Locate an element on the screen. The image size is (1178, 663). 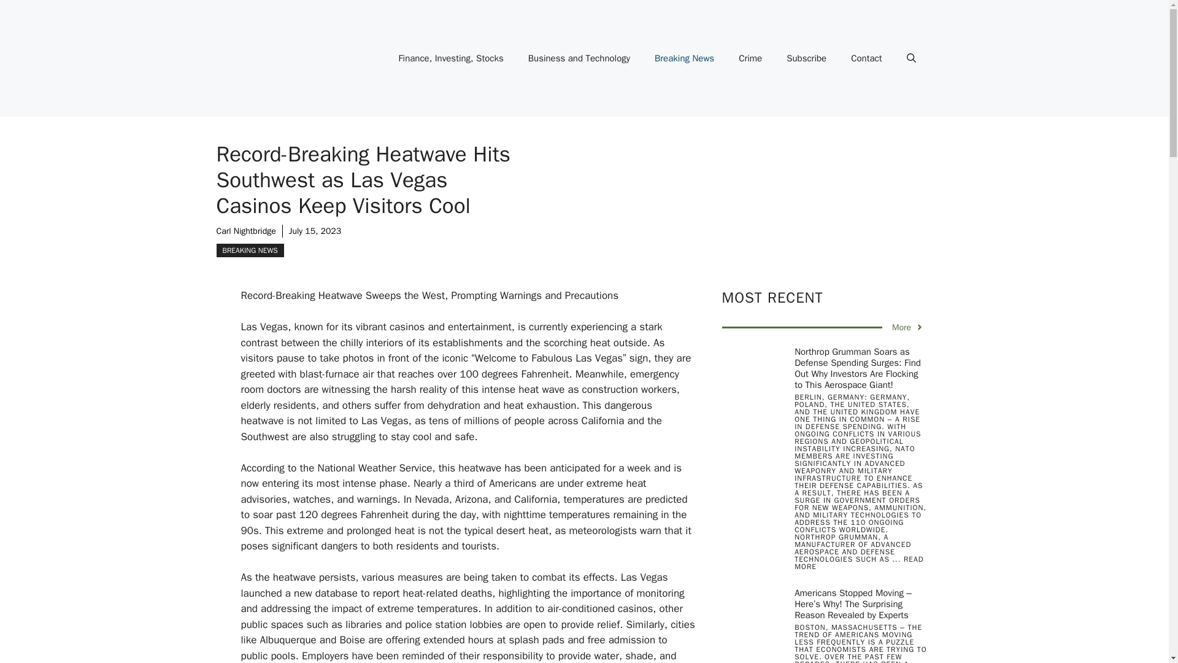
Contact is located at coordinates (866, 58).